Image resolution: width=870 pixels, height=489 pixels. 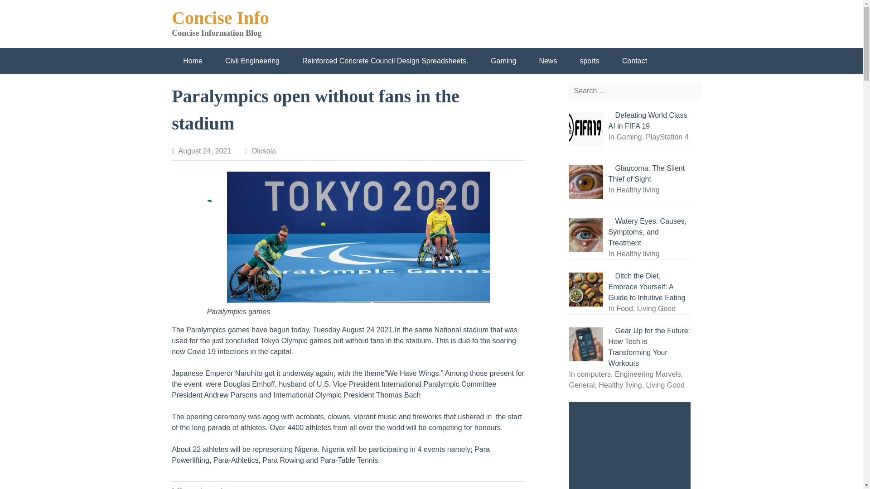 What do you see at coordinates (547, 61) in the screenshot?
I see `News` at bounding box center [547, 61].